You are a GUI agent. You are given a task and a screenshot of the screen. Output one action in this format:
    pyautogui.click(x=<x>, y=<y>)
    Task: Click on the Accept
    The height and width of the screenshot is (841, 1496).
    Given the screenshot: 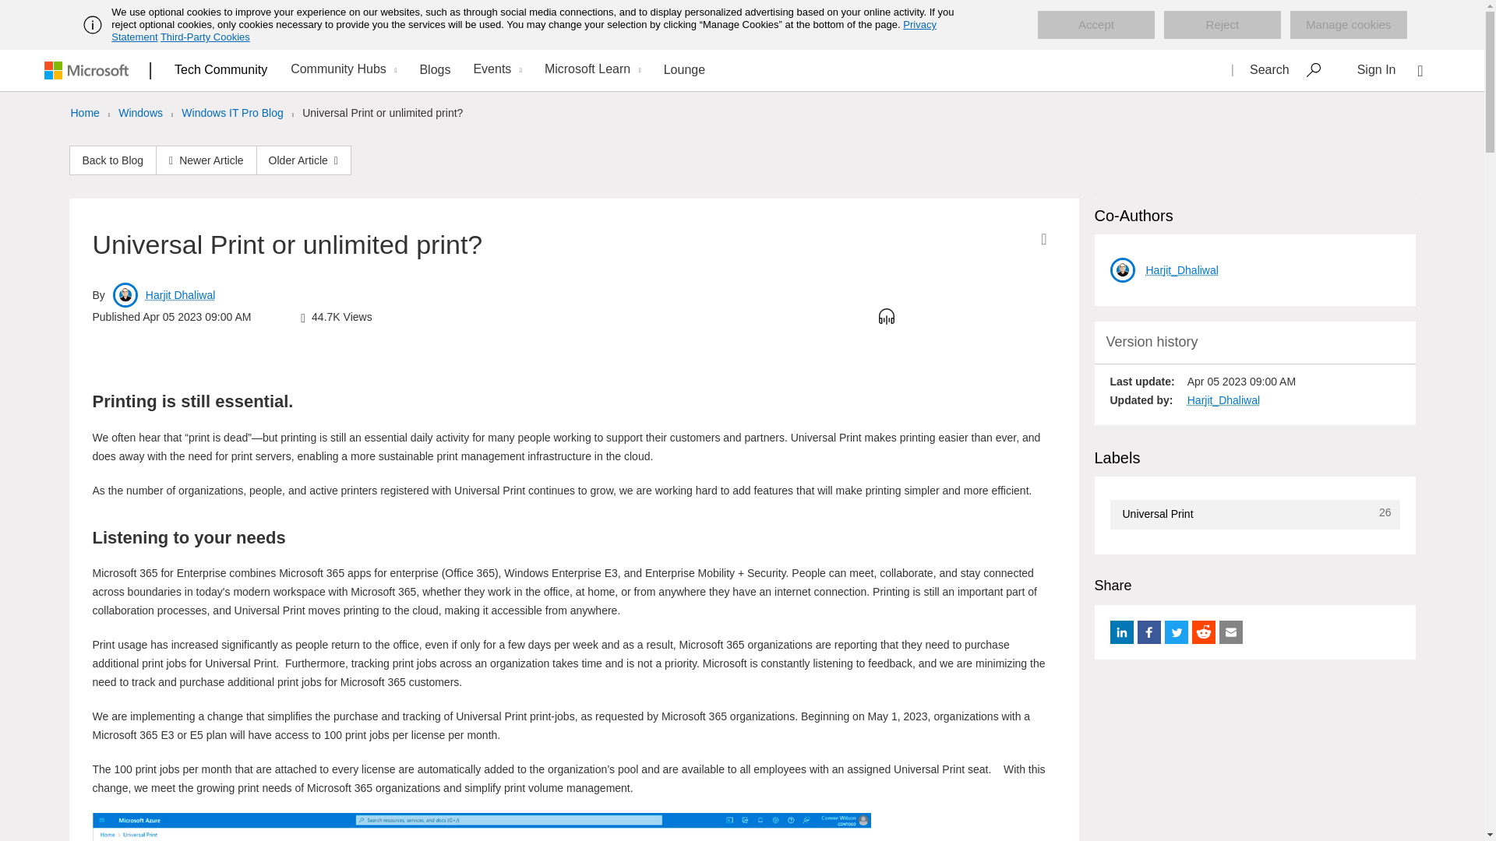 What is the action you would take?
    pyautogui.click(x=1096, y=25)
    